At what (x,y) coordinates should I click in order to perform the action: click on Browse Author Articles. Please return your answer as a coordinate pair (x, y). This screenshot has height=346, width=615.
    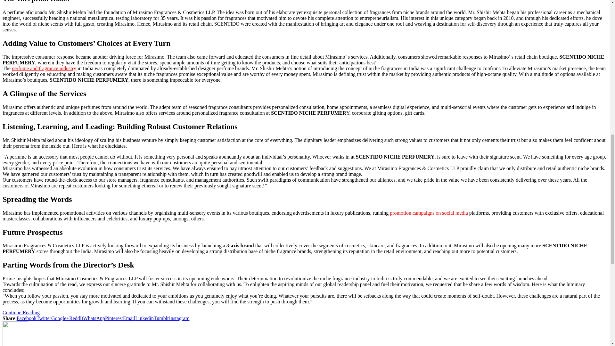
    Looking at the image, I should click on (15, 344).